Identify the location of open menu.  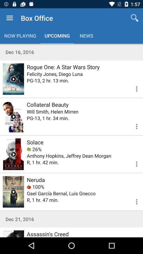
(133, 201).